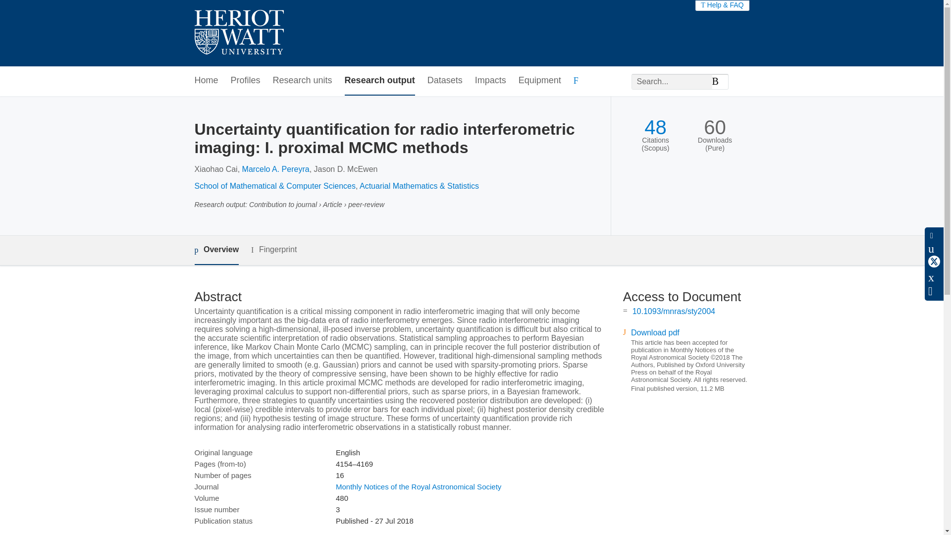  Describe the element at coordinates (445, 81) in the screenshot. I see `Datasets` at that location.